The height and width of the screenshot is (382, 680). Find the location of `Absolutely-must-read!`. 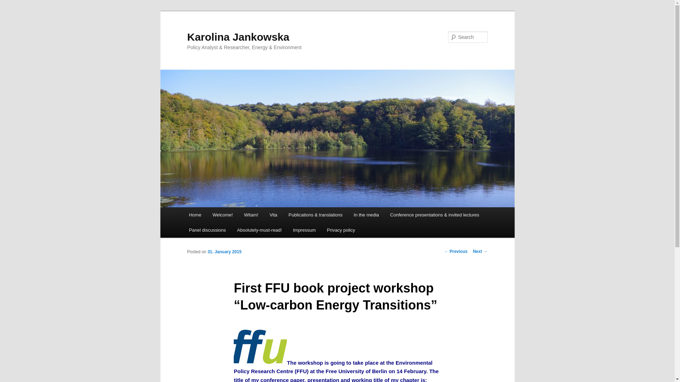

Absolutely-must-read! is located at coordinates (260, 230).